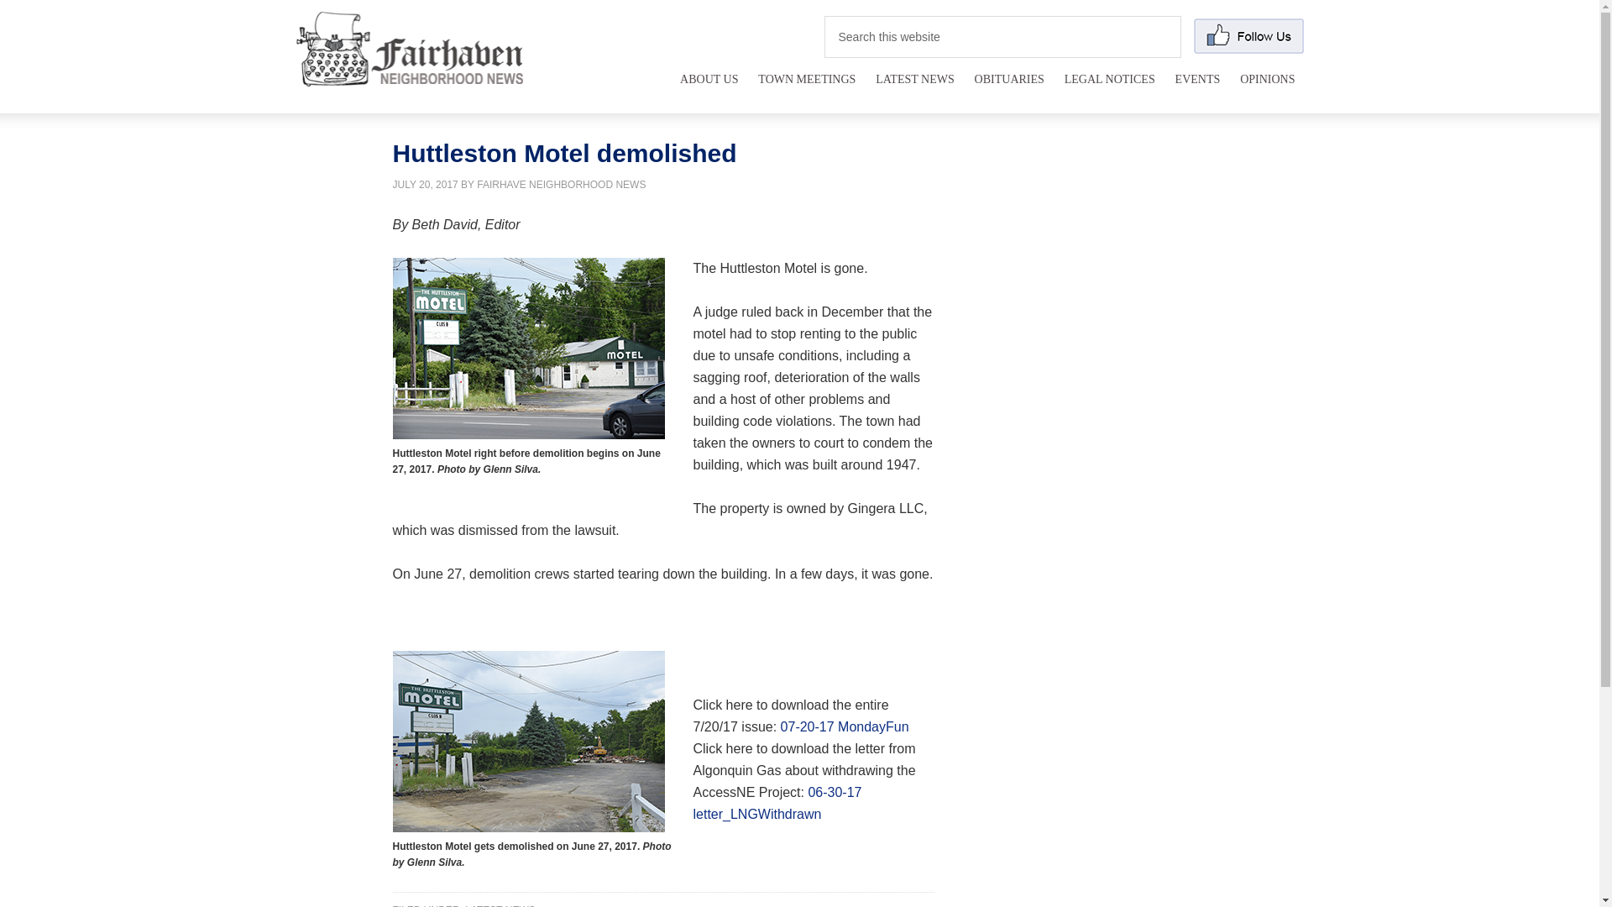 The height and width of the screenshot is (907, 1612). I want to click on LATEST NEWS, so click(500, 905).